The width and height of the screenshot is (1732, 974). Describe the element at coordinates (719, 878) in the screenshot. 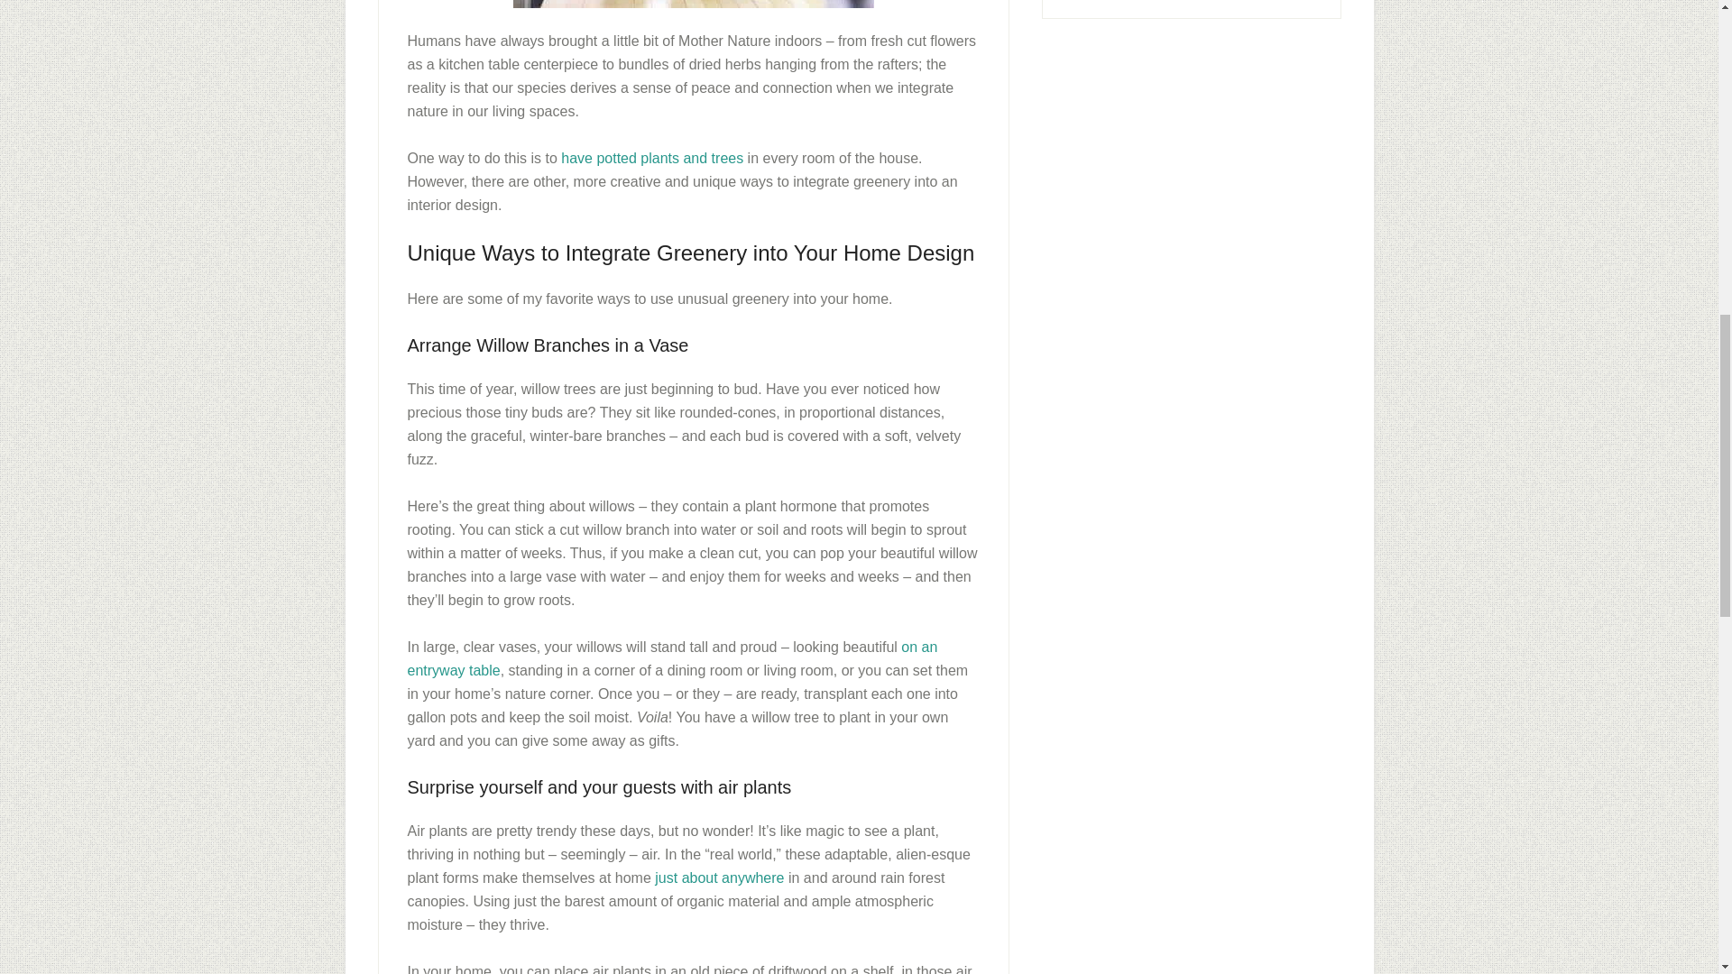

I see `just about anywhere` at that location.